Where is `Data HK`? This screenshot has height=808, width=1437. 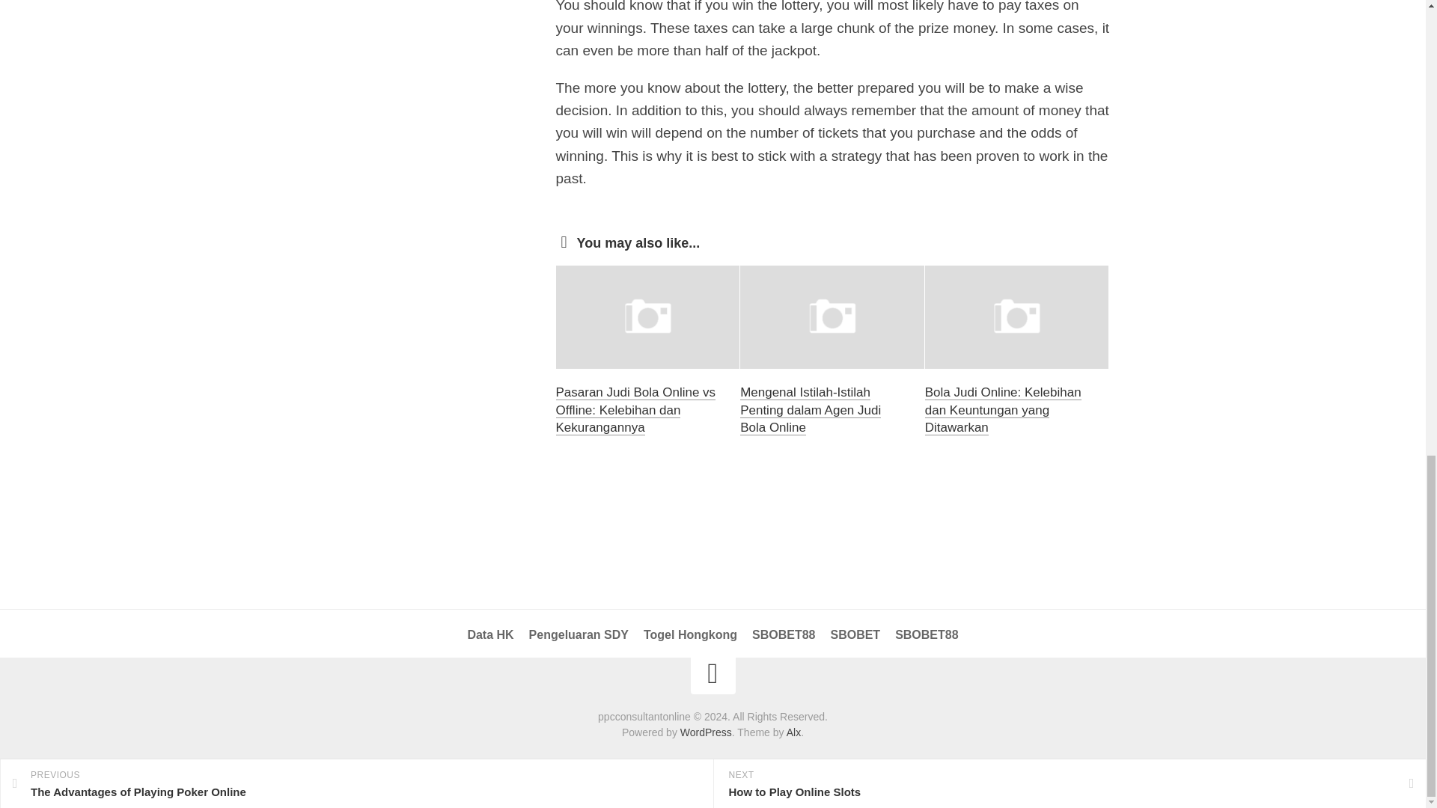
Data HK is located at coordinates (489, 634).